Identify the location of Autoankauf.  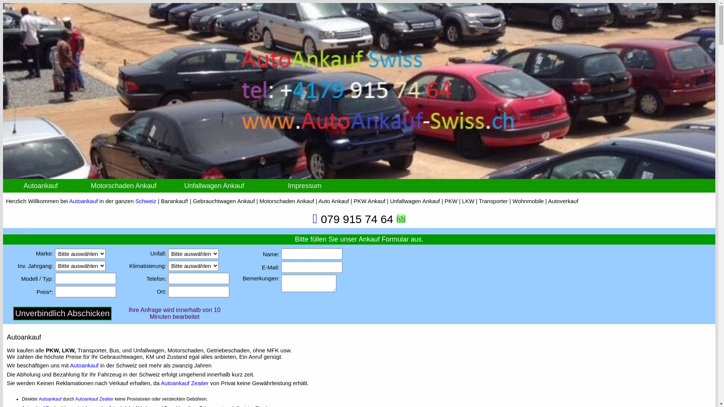
(87, 399).